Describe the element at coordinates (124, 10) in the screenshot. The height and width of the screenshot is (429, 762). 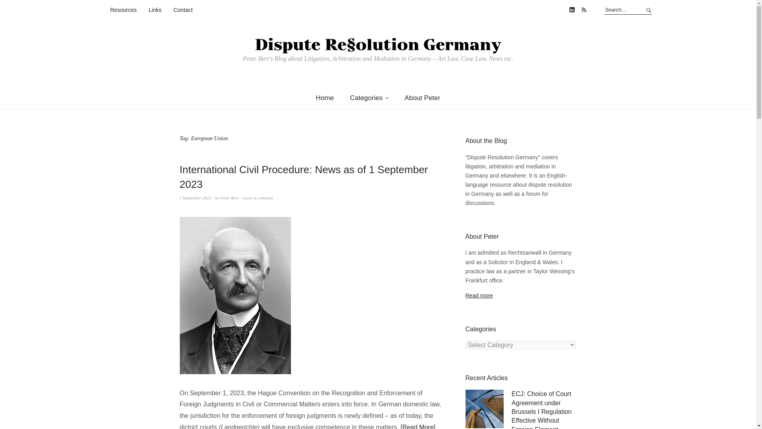
I see `Resources` at that location.